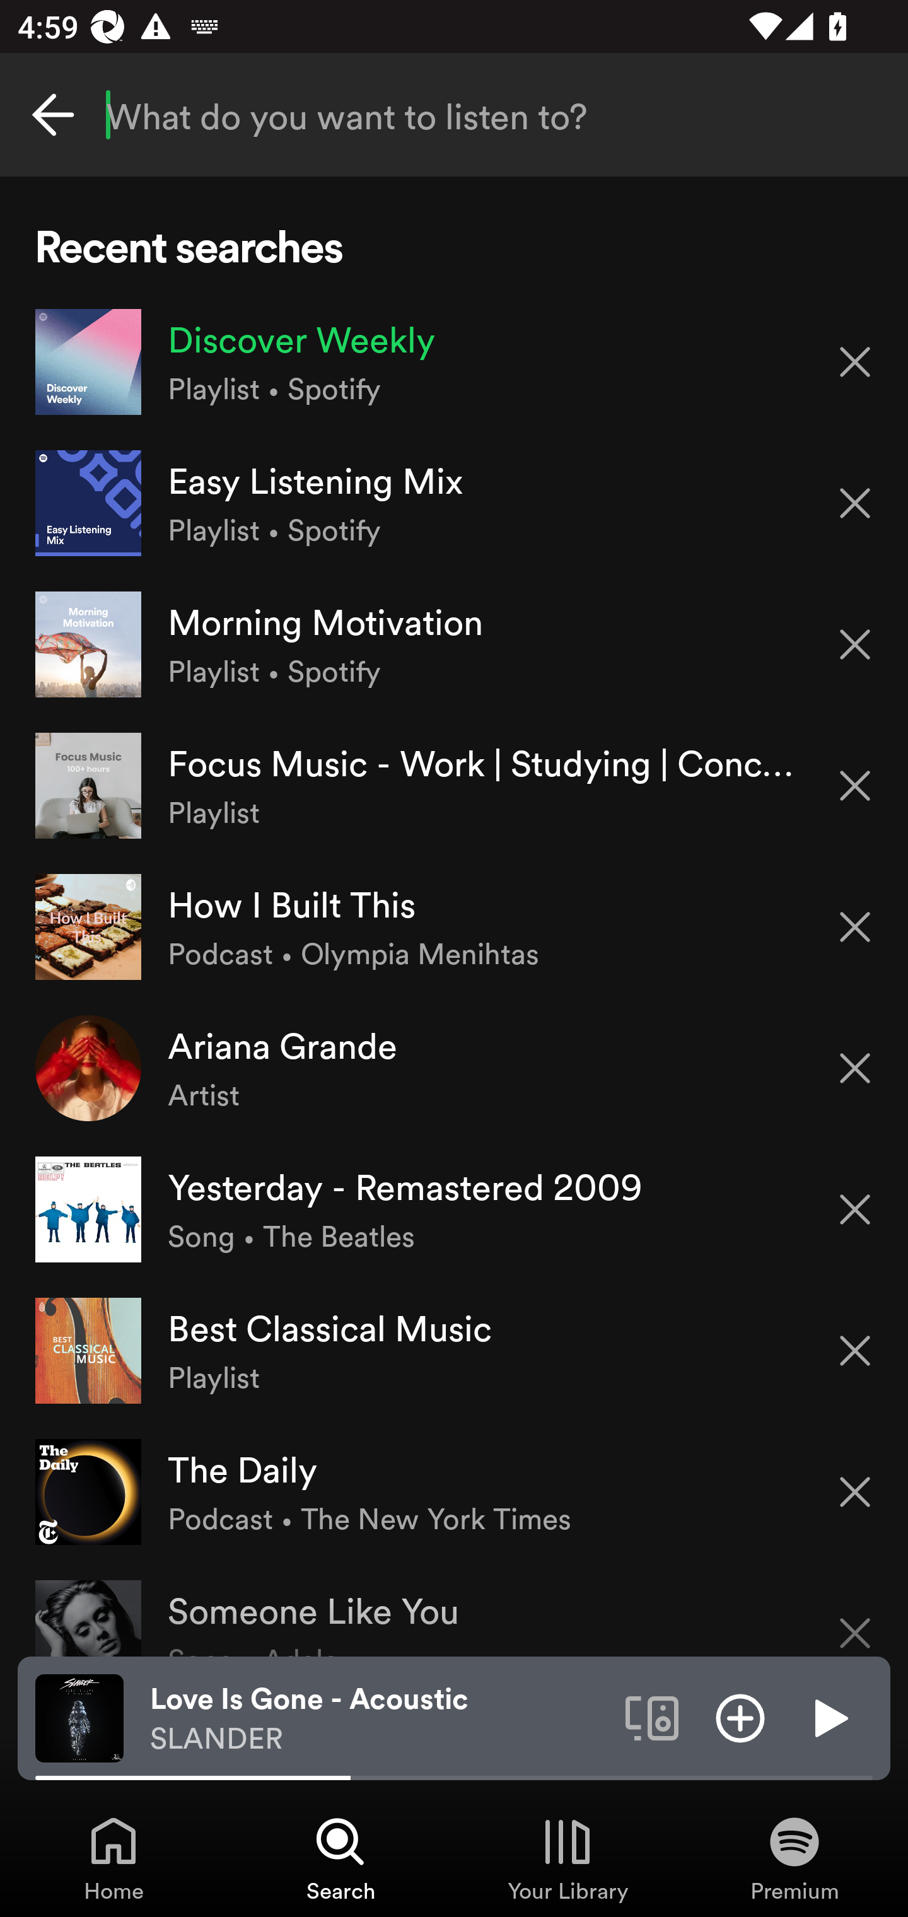 The image size is (908, 1917). What do you see at coordinates (794, 1858) in the screenshot?
I see `Premium, Tab 4 of 4 Premium Premium` at bounding box center [794, 1858].